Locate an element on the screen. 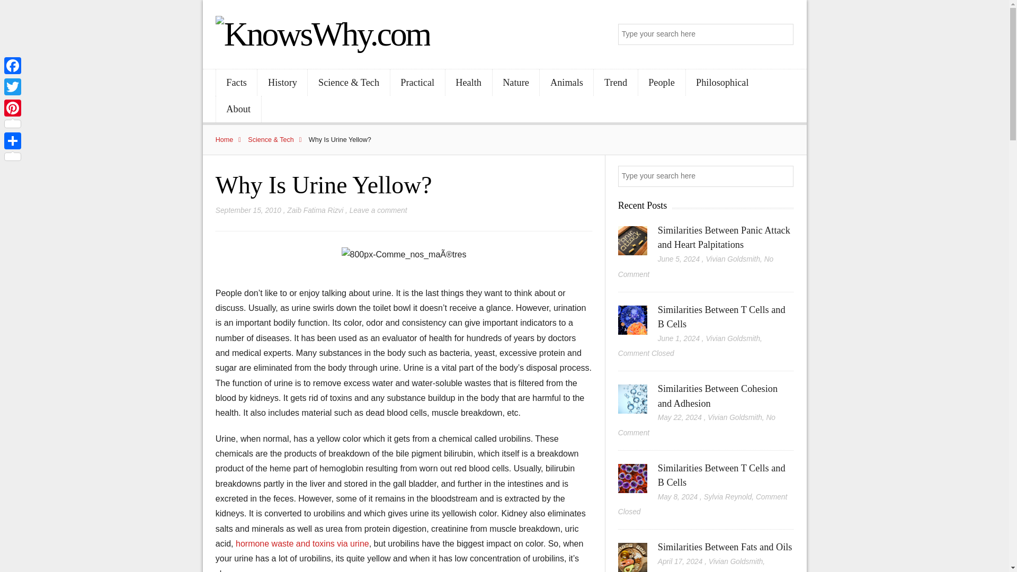 Image resolution: width=1017 pixels, height=572 pixels. Health is located at coordinates (468, 83).